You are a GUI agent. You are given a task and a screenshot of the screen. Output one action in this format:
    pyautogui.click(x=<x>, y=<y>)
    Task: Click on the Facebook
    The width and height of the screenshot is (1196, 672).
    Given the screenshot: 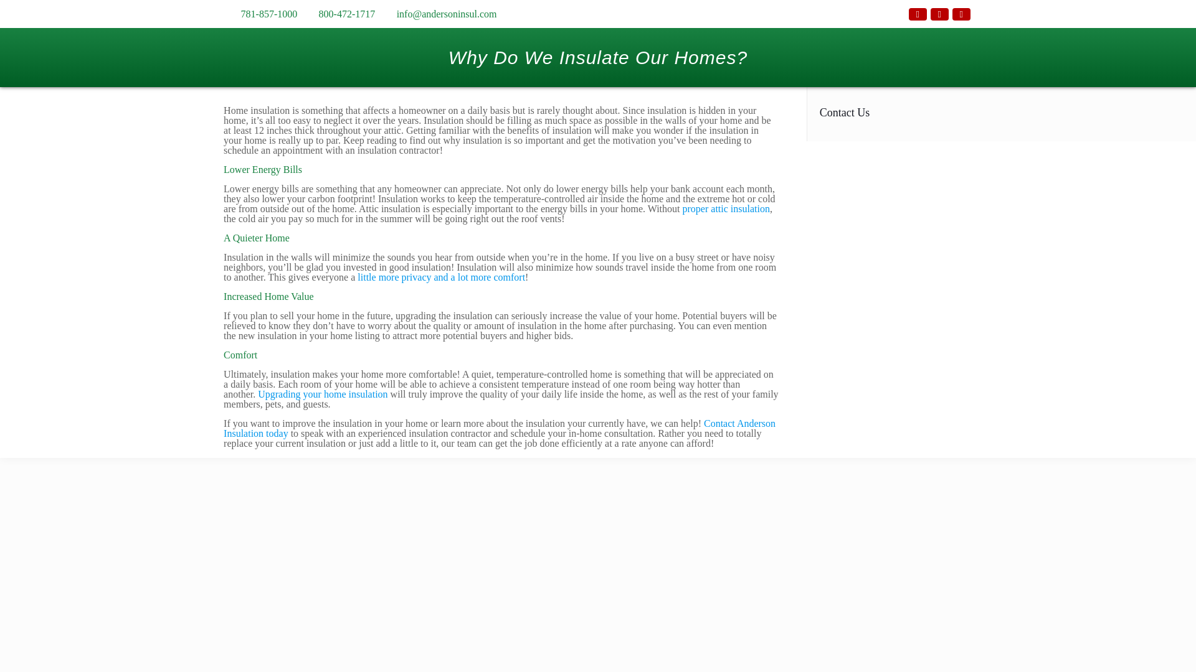 What is the action you would take?
    pyautogui.click(x=918, y=14)
    